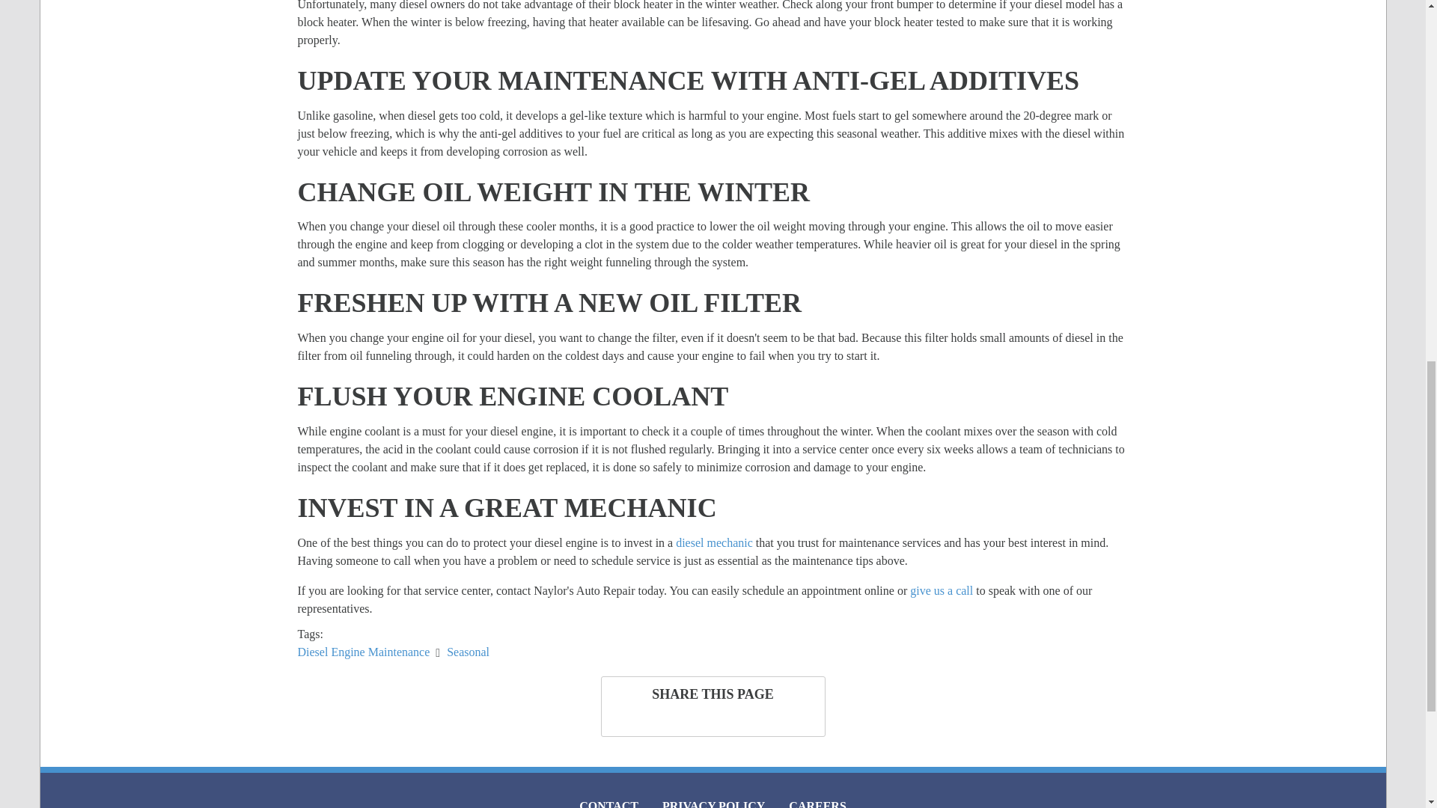 The width and height of the screenshot is (1437, 808). I want to click on Facebook, so click(641, 720).